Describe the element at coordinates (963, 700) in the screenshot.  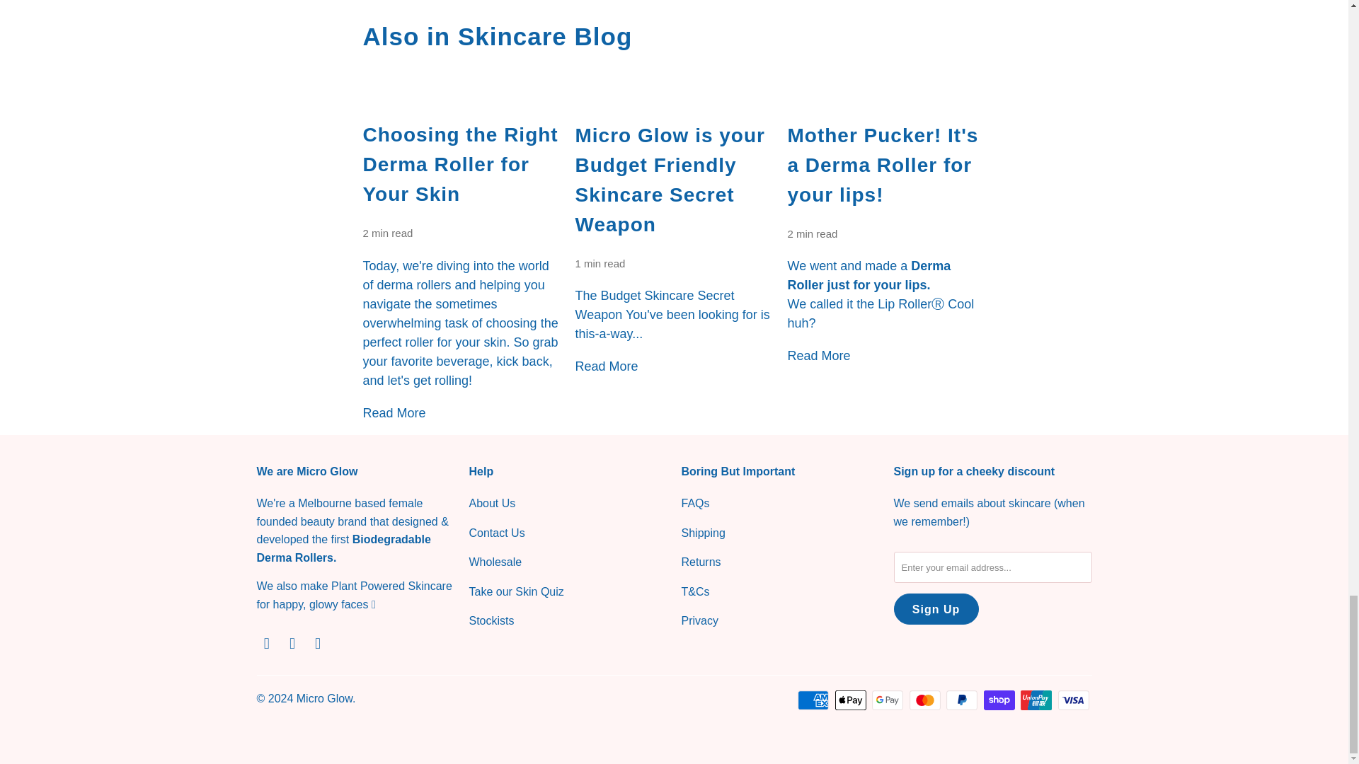
I see `PayPal` at that location.